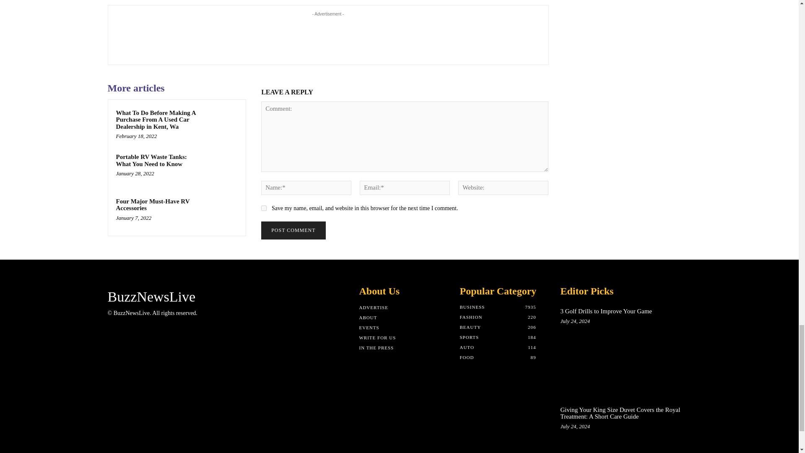 This screenshot has width=805, height=453. Describe the element at coordinates (293, 231) in the screenshot. I see `Post Comment` at that location.